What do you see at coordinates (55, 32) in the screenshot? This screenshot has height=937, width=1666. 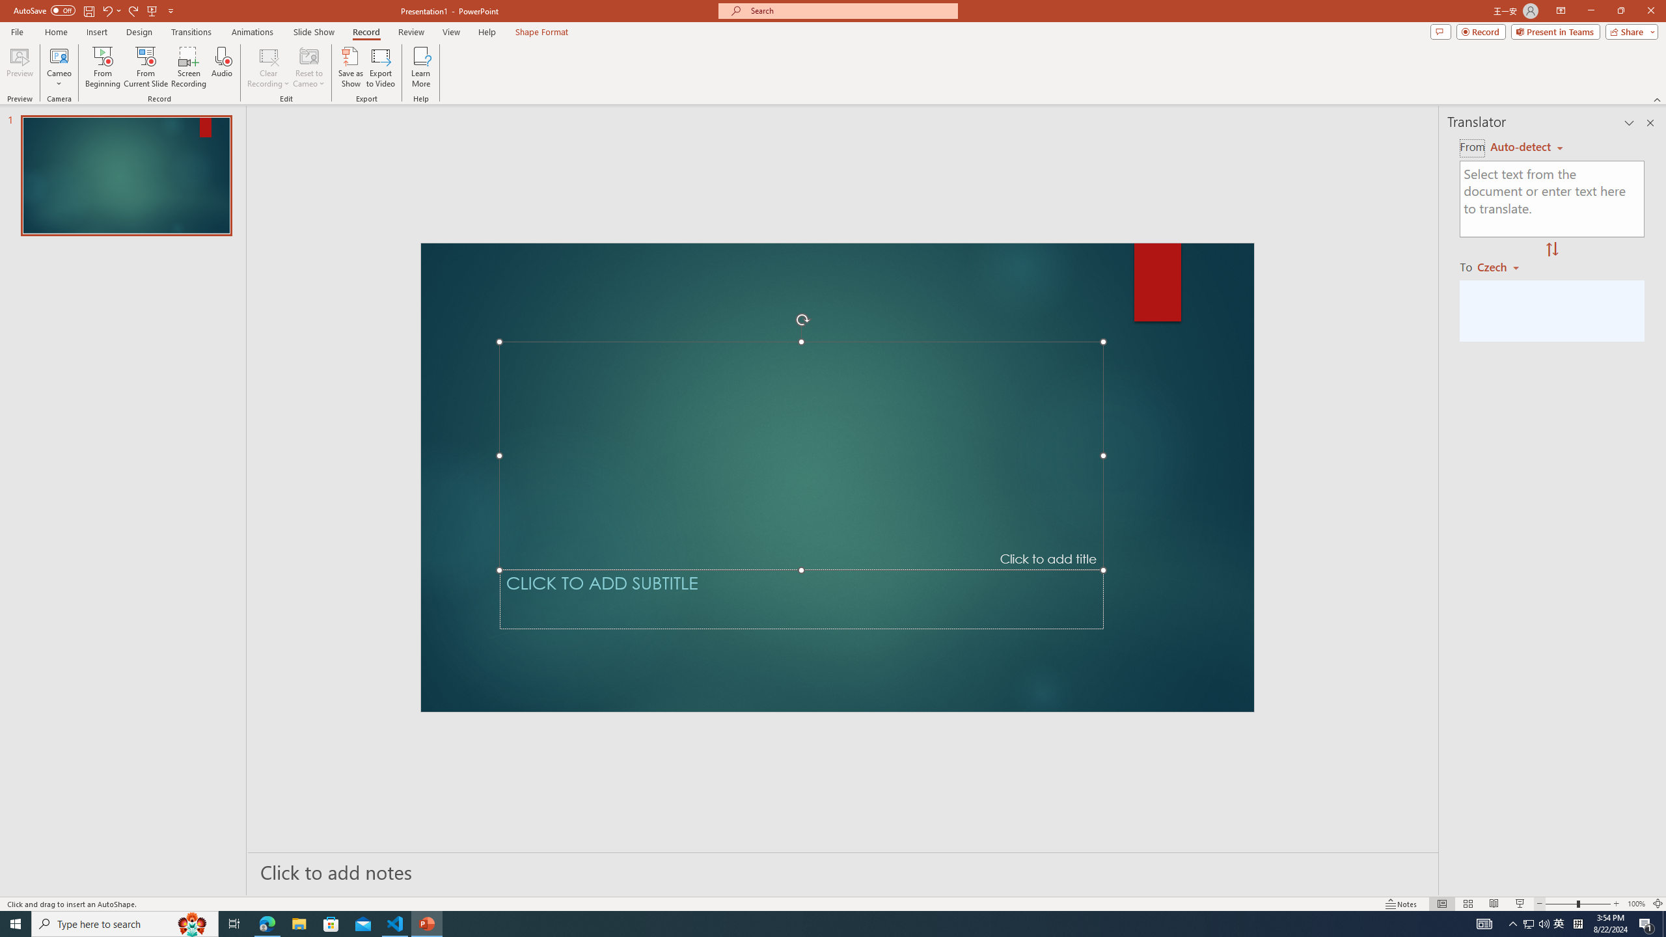 I see `Home` at bounding box center [55, 32].